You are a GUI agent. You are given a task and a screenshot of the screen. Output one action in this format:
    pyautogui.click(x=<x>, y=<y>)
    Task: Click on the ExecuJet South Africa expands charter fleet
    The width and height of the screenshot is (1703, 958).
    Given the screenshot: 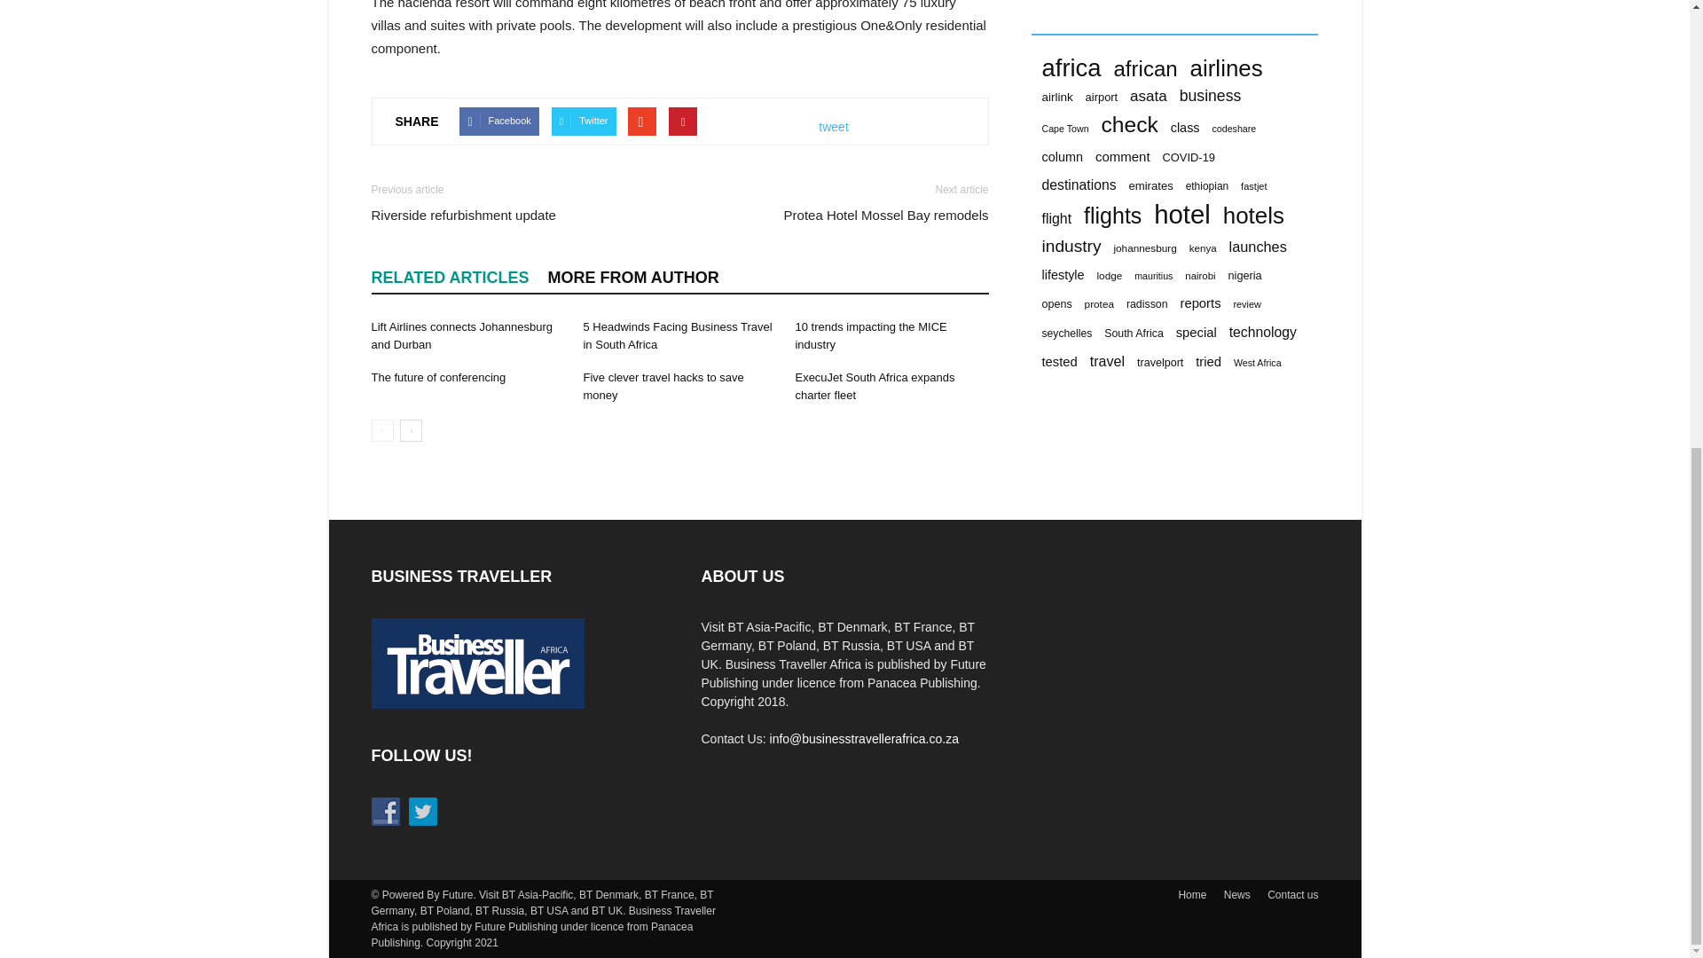 What is the action you would take?
    pyautogui.click(x=875, y=385)
    